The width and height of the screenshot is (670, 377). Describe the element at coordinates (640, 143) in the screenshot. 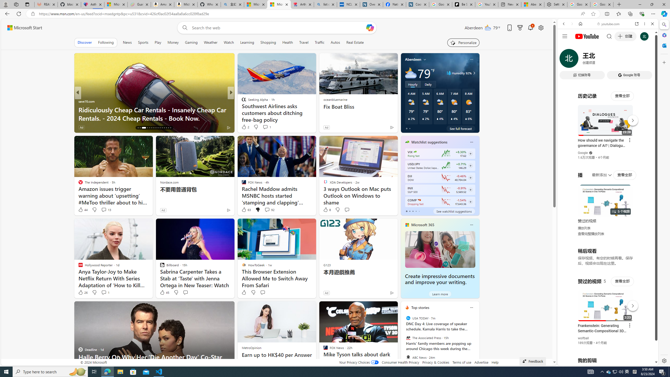

I see `Show More Music` at that location.